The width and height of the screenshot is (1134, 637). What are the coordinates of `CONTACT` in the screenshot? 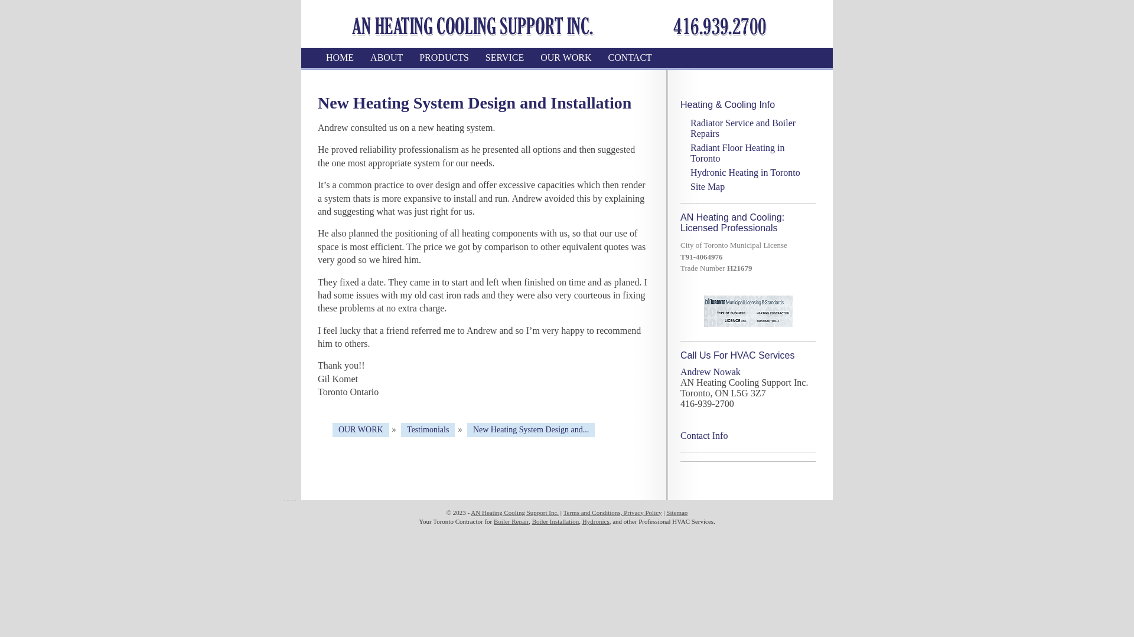 It's located at (630, 58).